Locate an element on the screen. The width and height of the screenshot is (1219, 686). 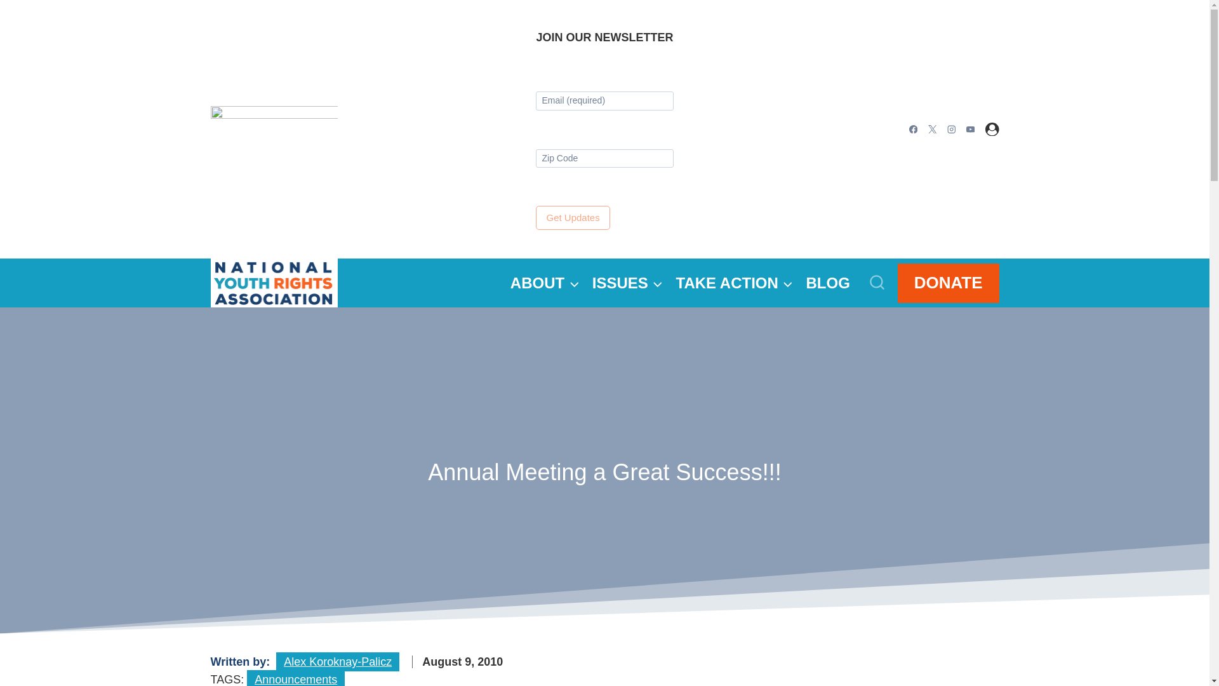
TAKE ACTION is located at coordinates (734, 283).